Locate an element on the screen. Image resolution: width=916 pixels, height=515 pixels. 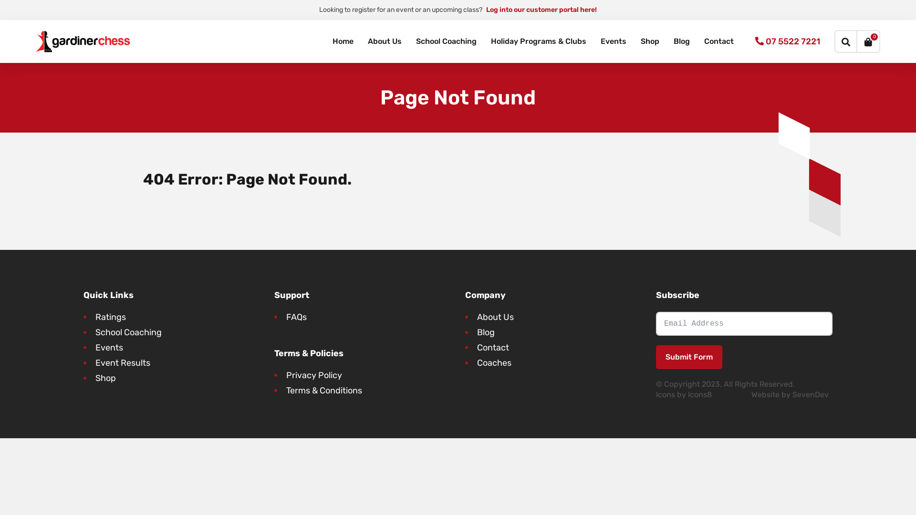
Contact is located at coordinates (719, 41).